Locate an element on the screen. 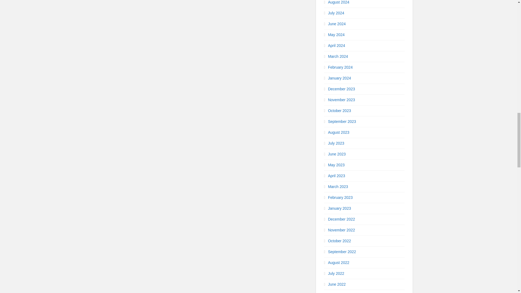 The height and width of the screenshot is (293, 521). July 2024 is located at coordinates (336, 13).